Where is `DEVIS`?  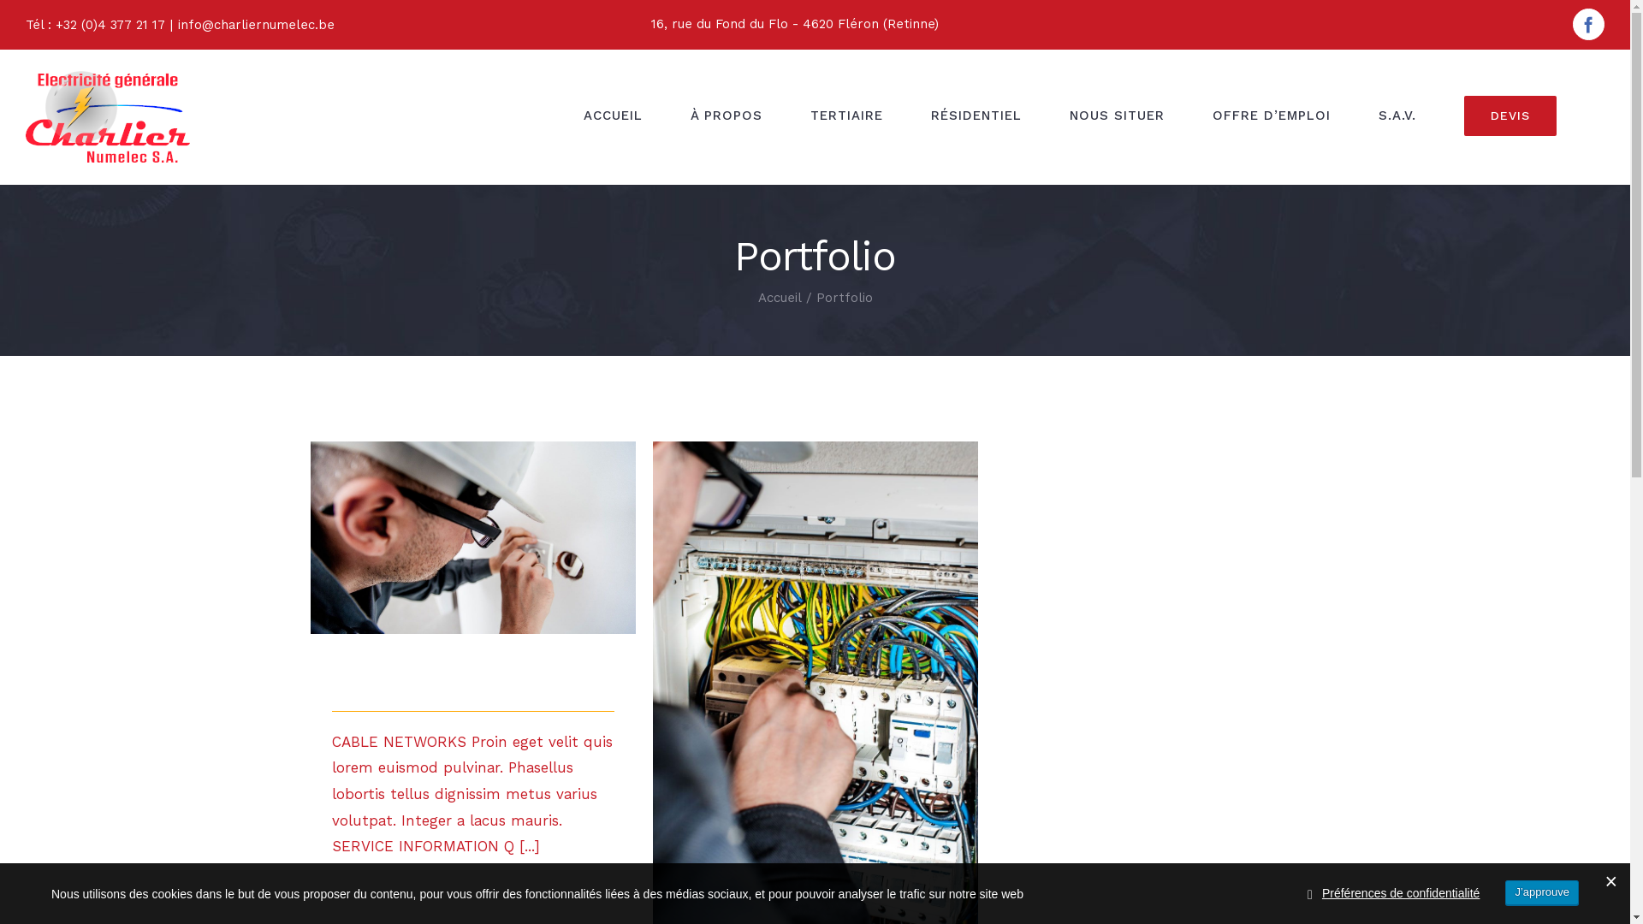 DEVIS is located at coordinates (1510, 116).